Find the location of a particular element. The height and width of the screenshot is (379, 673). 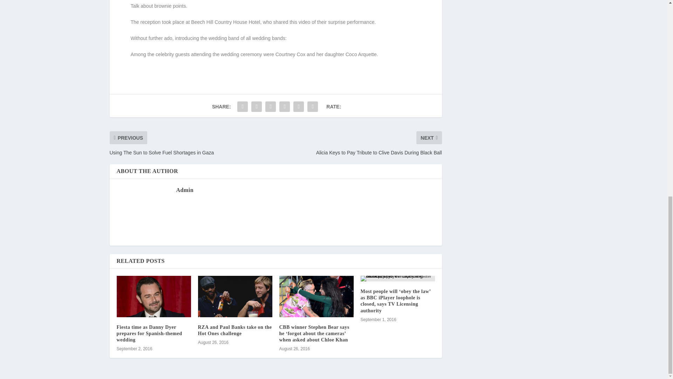

Admin is located at coordinates (184, 190).